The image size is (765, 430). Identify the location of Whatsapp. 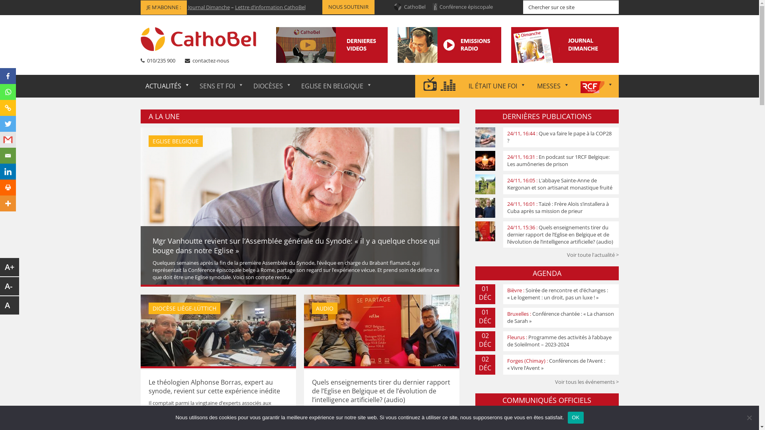
(8, 92).